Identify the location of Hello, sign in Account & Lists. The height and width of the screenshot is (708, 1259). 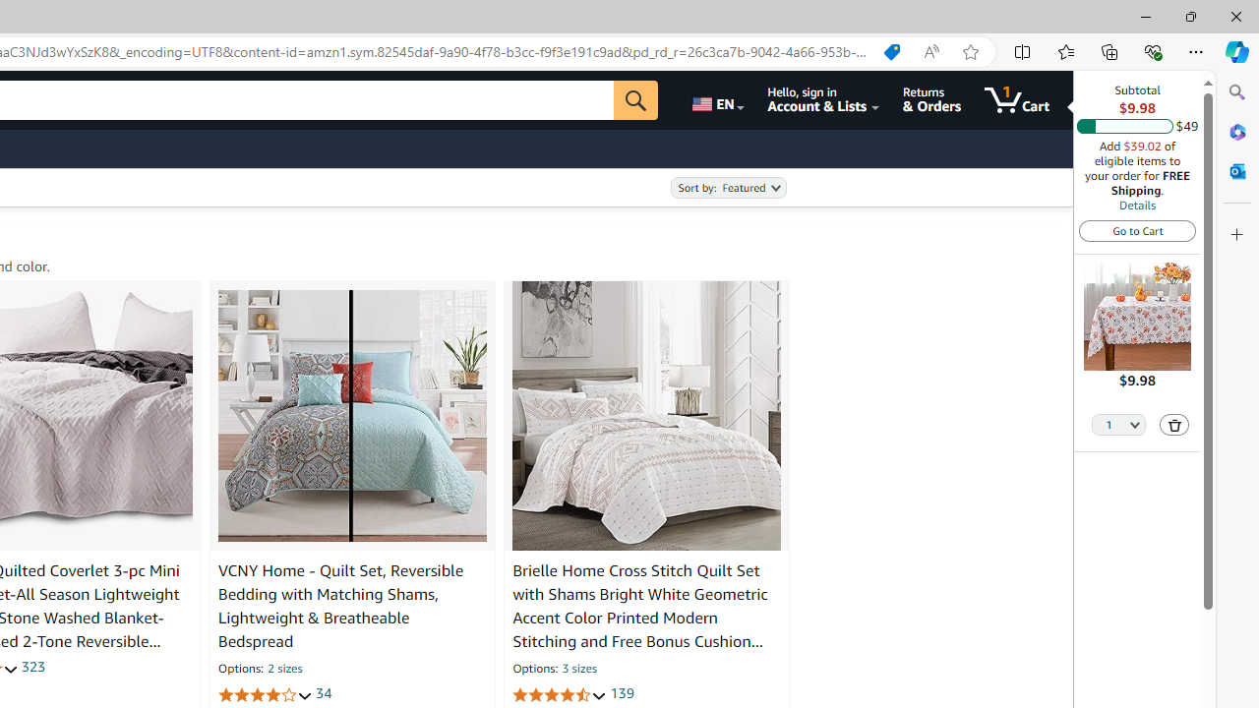
(822, 100).